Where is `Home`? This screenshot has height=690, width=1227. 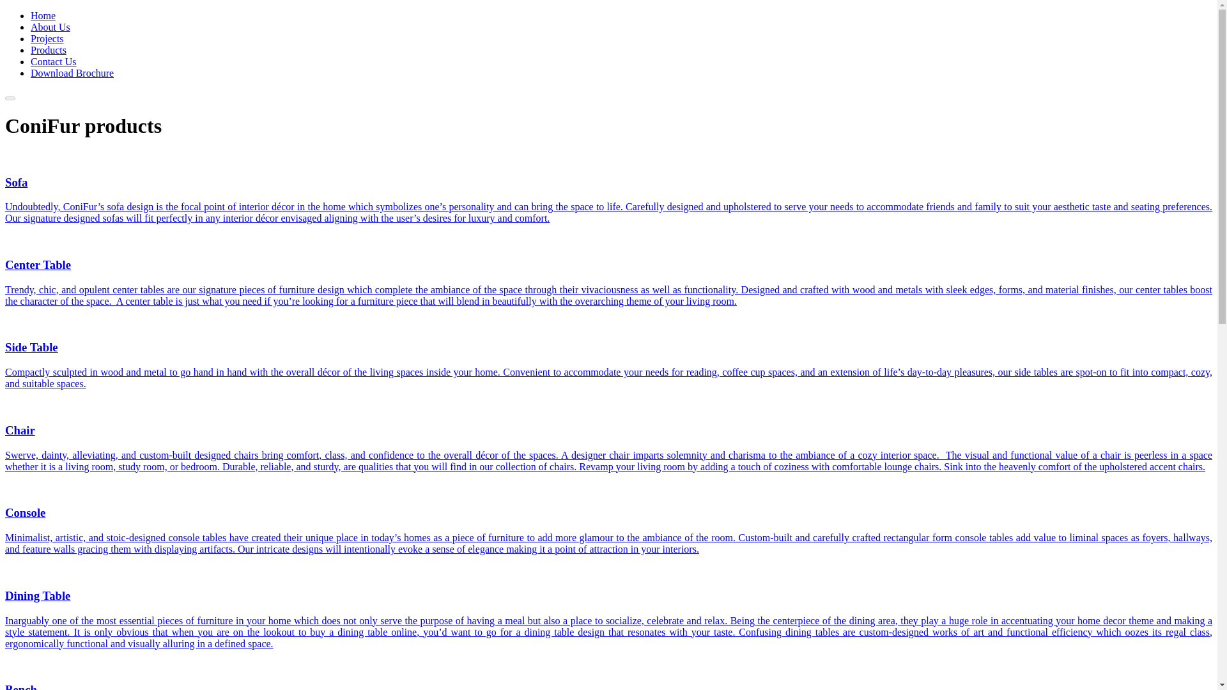
Home is located at coordinates (43, 15).